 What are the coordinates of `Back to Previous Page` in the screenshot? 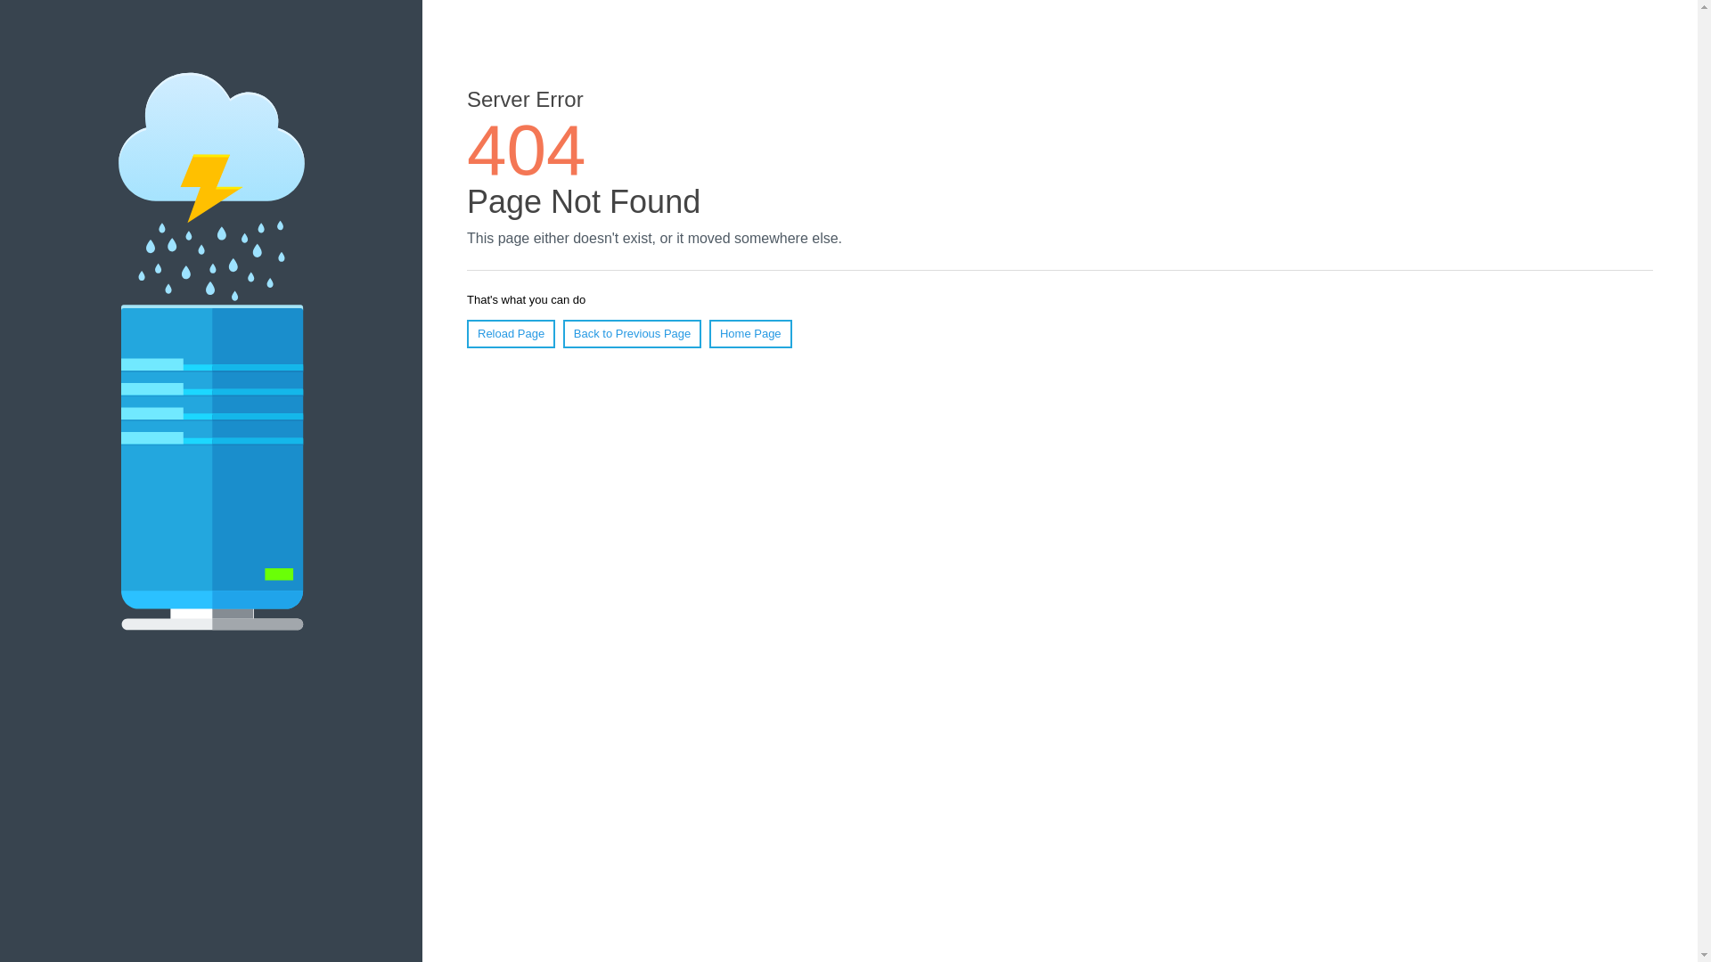 It's located at (633, 334).